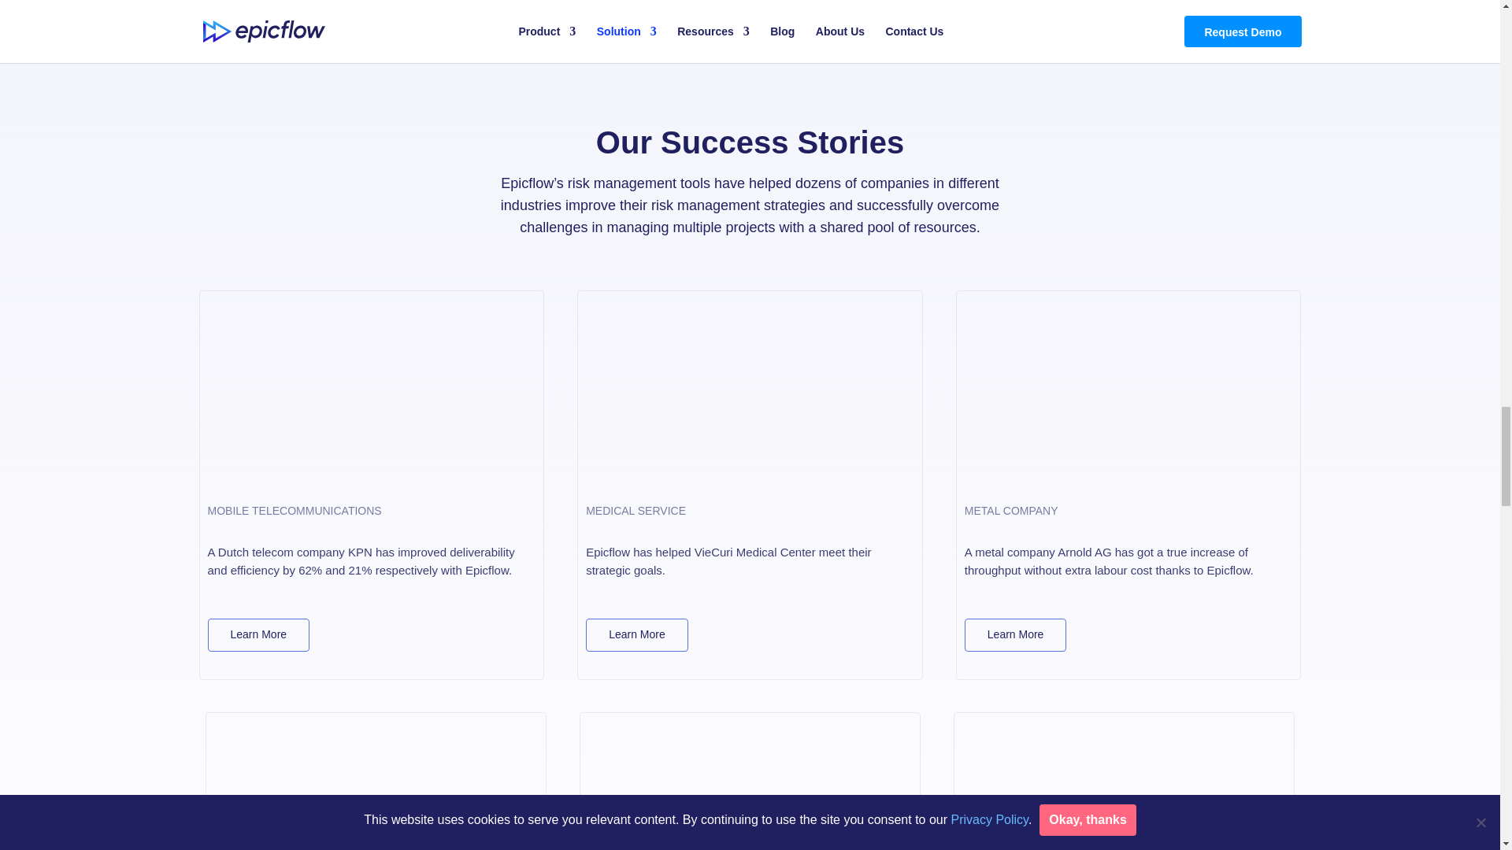  Describe the element at coordinates (498, 637) in the screenshot. I see `kpn logo` at that location.